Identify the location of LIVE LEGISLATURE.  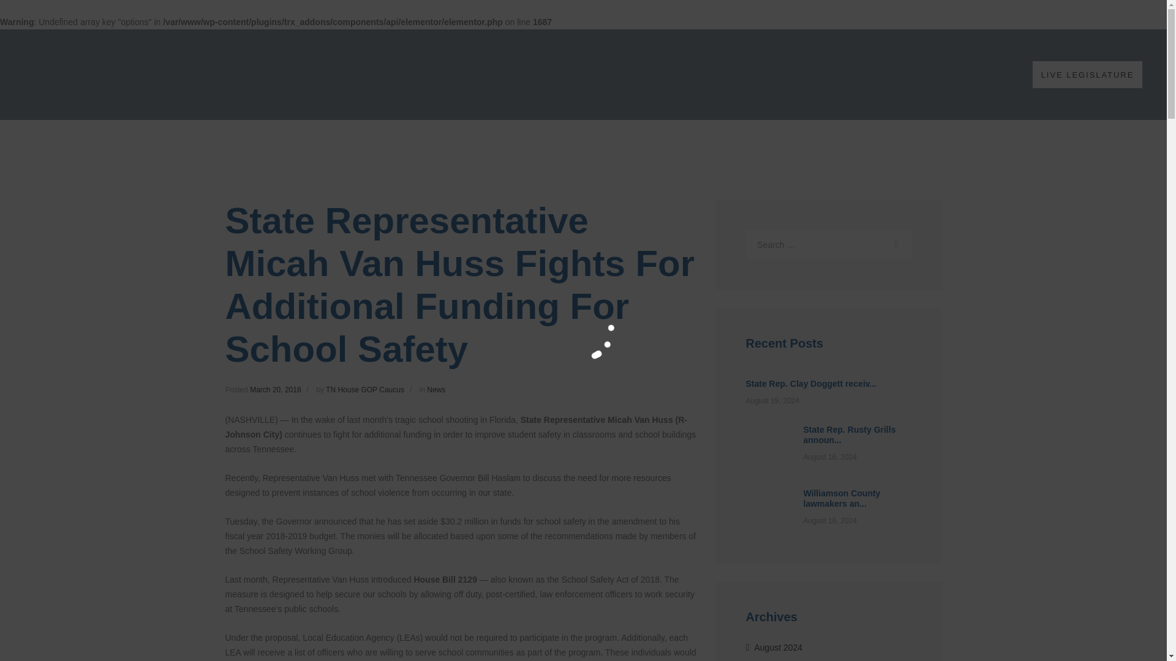
(1087, 74).